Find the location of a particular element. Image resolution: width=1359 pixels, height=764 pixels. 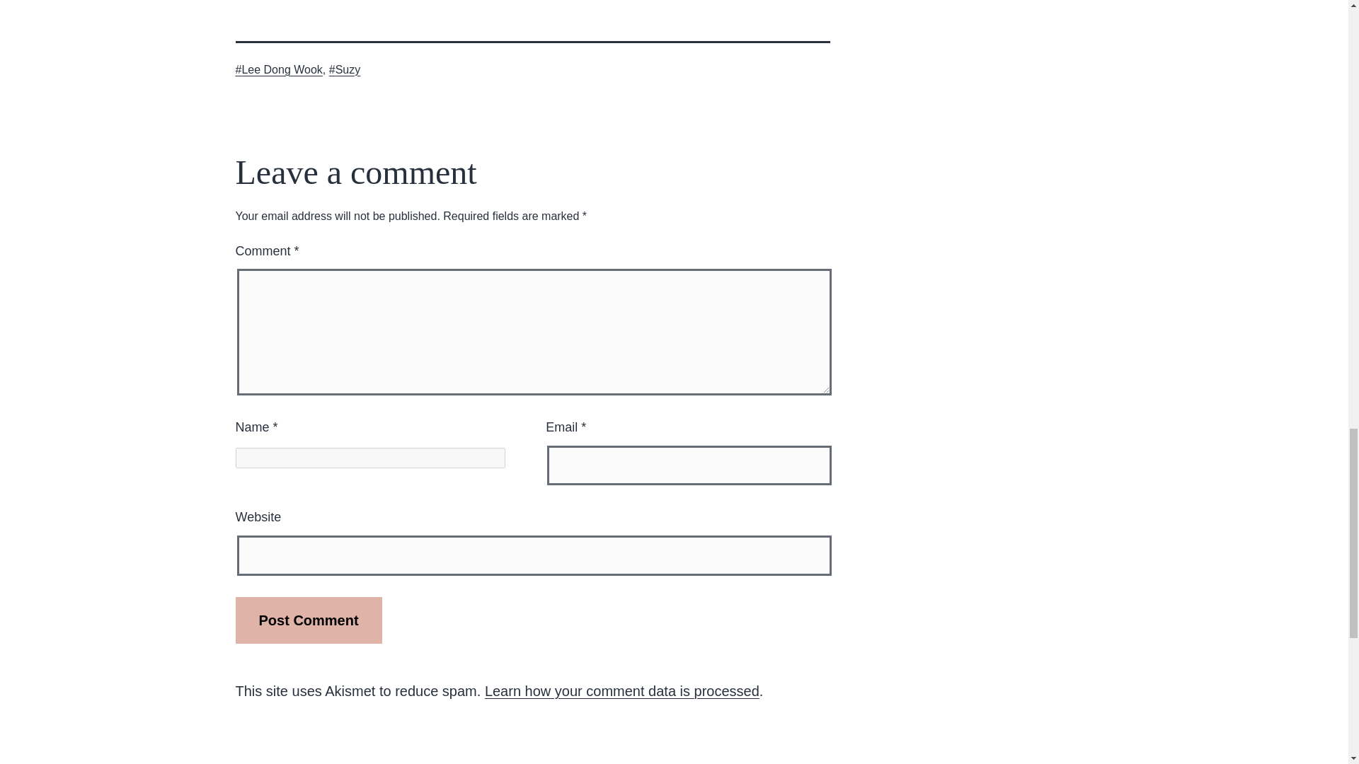

Lee Dong Wook is located at coordinates (279, 69).